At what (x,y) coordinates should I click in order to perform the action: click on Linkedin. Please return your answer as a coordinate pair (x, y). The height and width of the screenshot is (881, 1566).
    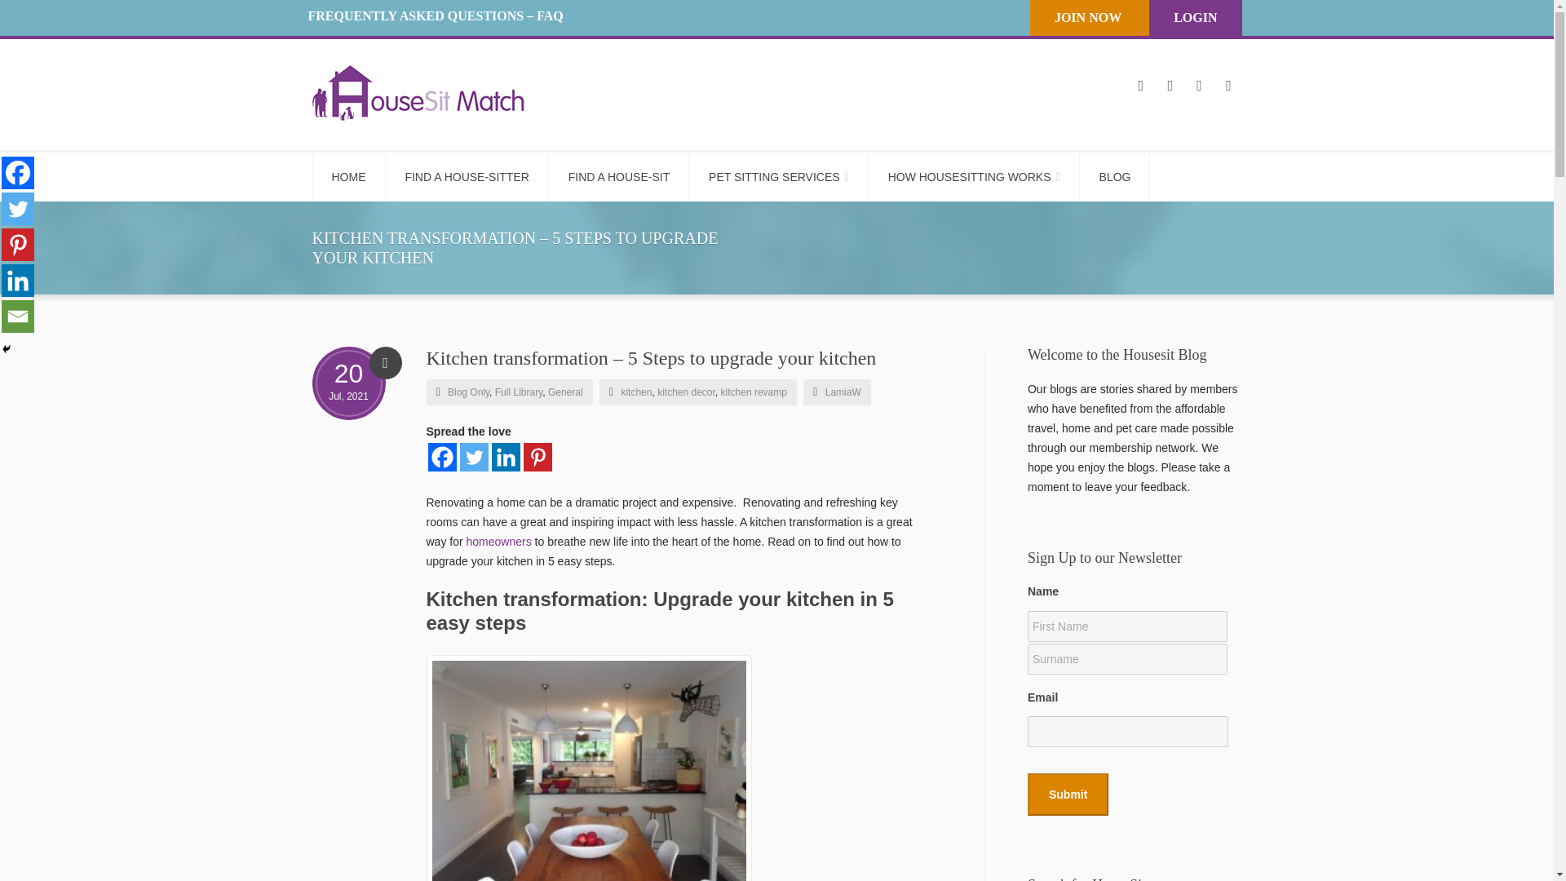
    Looking at the image, I should click on (18, 281).